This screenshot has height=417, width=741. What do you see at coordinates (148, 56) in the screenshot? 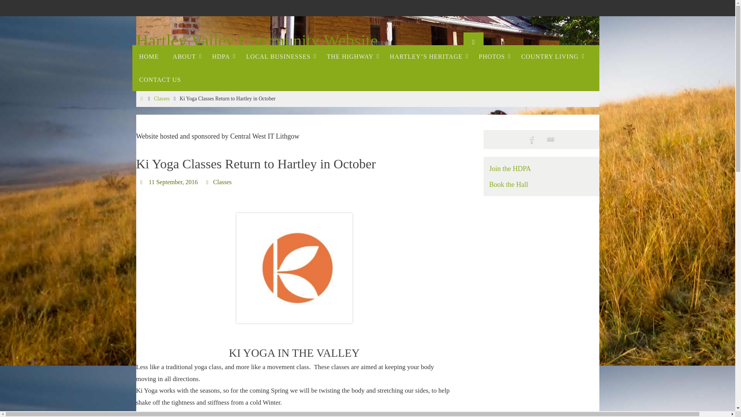
I see `HOME` at bounding box center [148, 56].